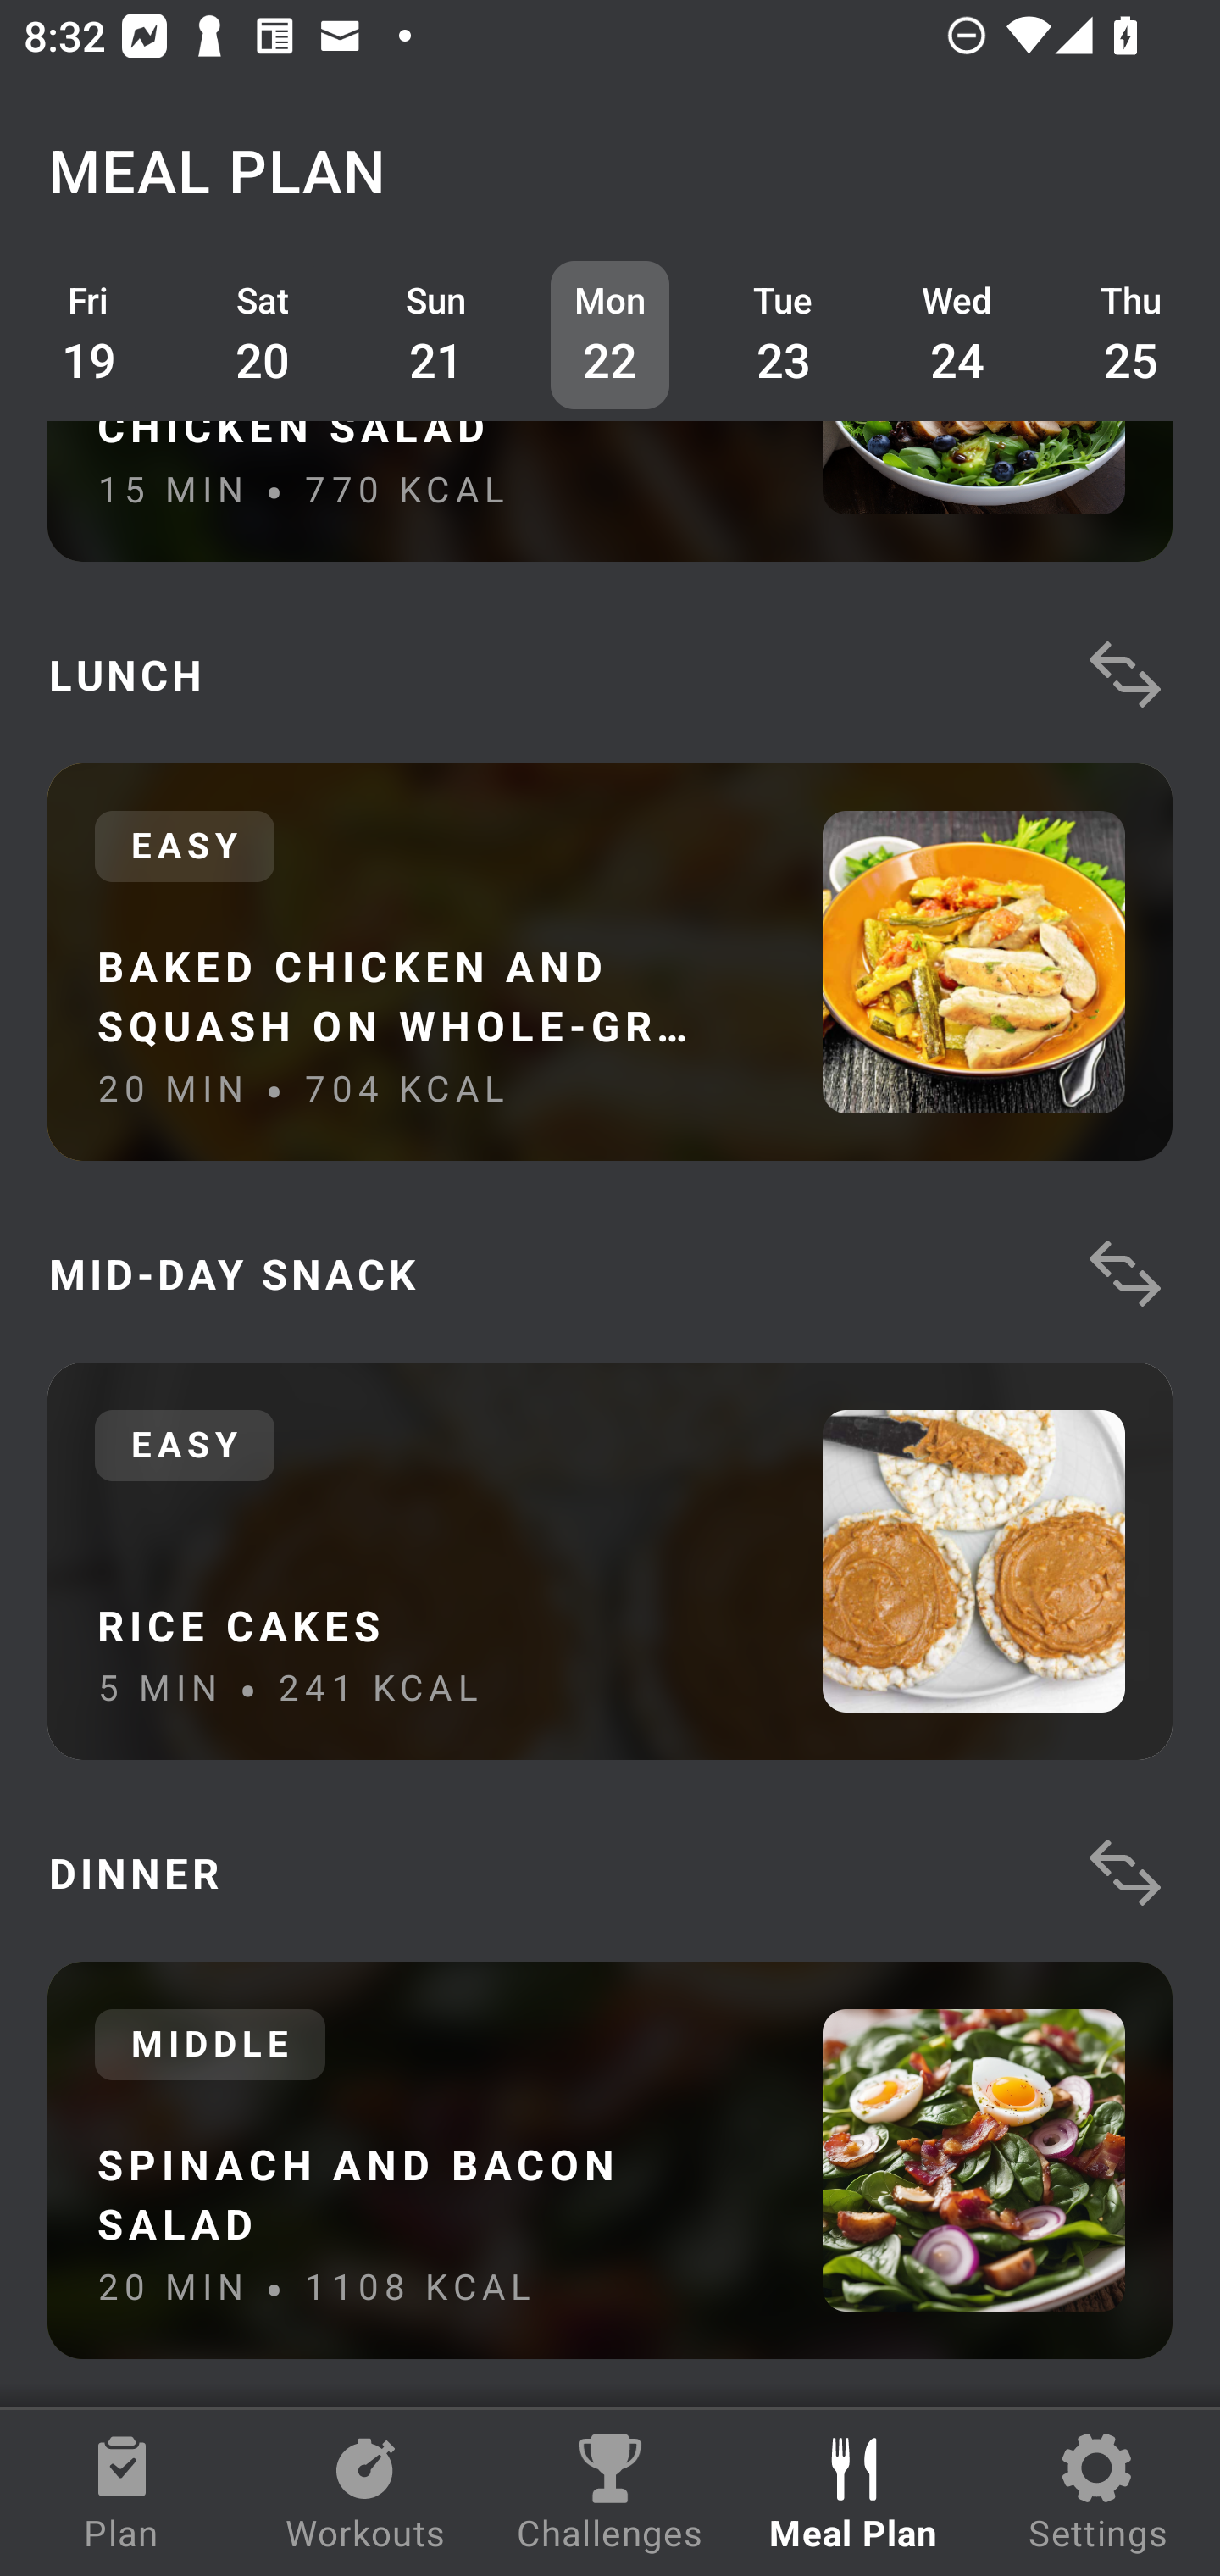 This screenshot has width=1220, height=2576. Describe the element at coordinates (1131, 335) in the screenshot. I see `Thu 25` at that location.